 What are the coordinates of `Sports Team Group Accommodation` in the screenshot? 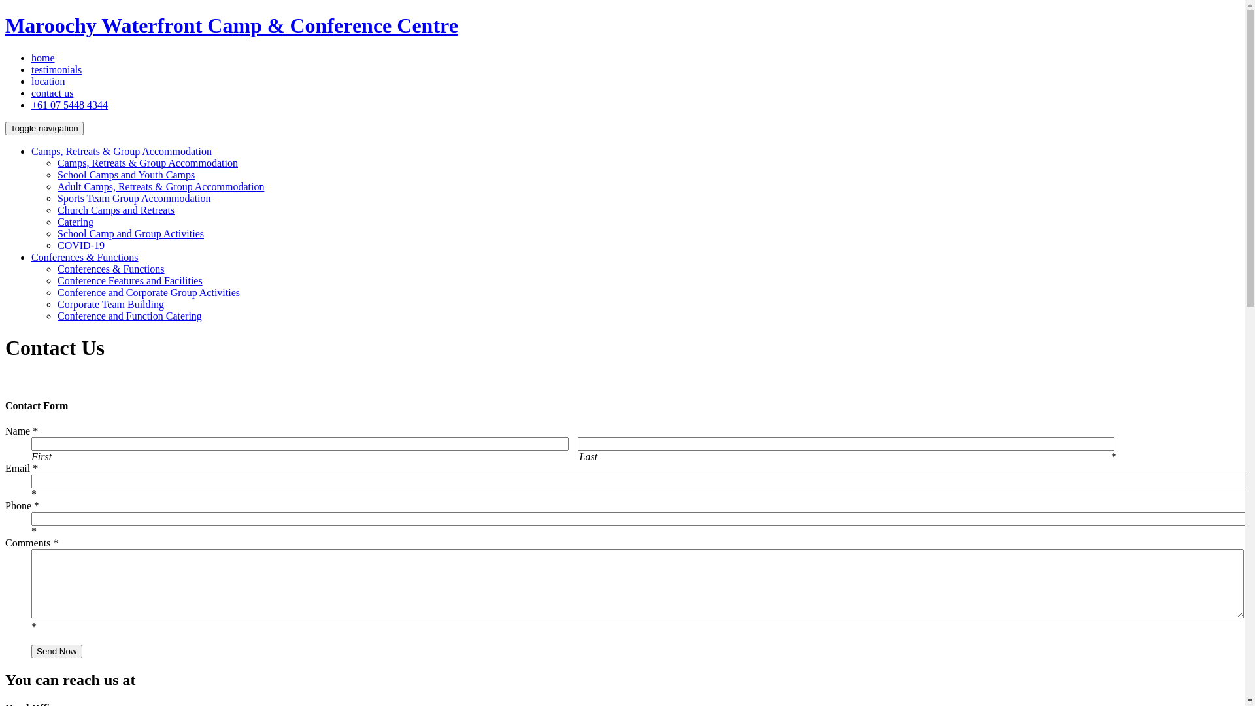 It's located at (135, 198).